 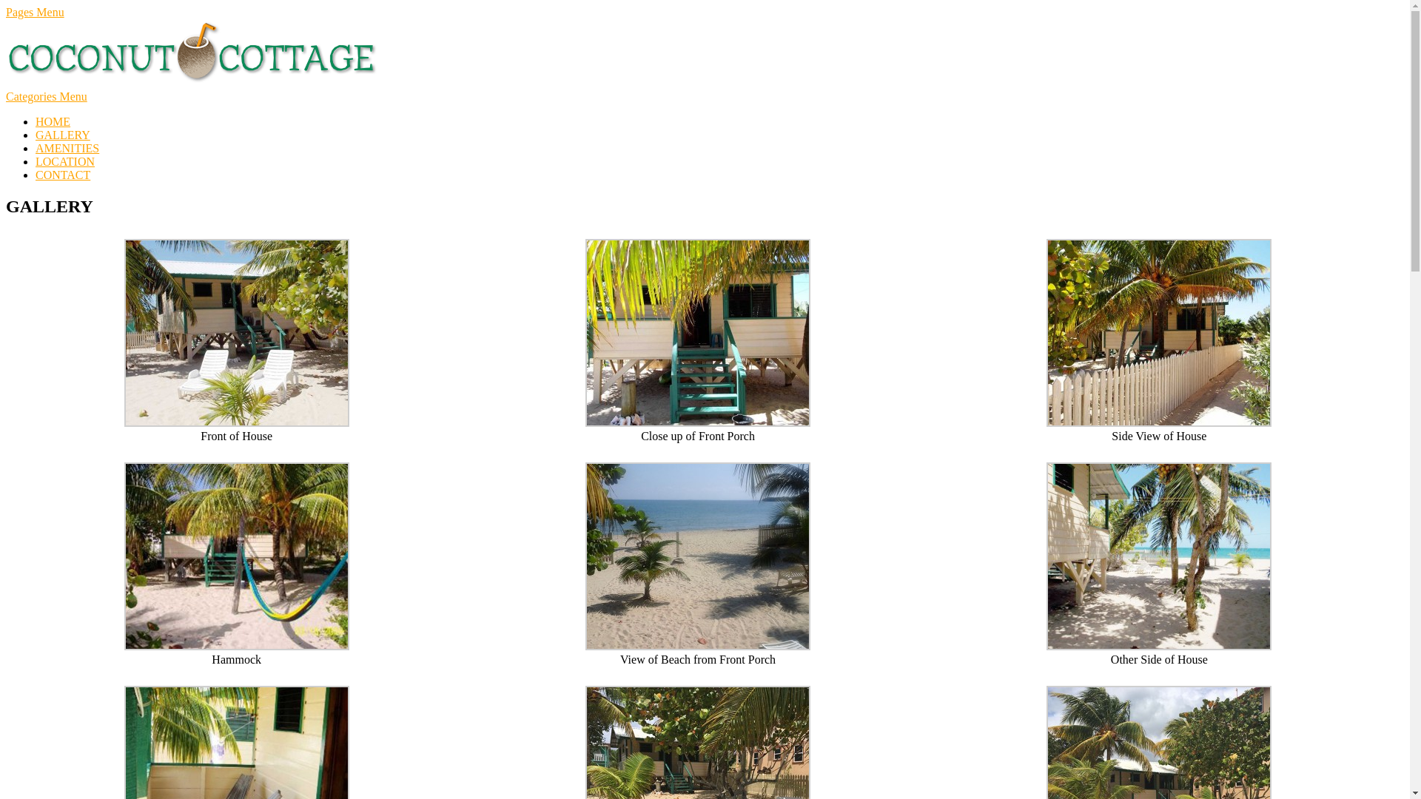 What do you see at coordinates (65, 161) in the screenshot?
I see `LOCATION` at bounding box center [65, 161].